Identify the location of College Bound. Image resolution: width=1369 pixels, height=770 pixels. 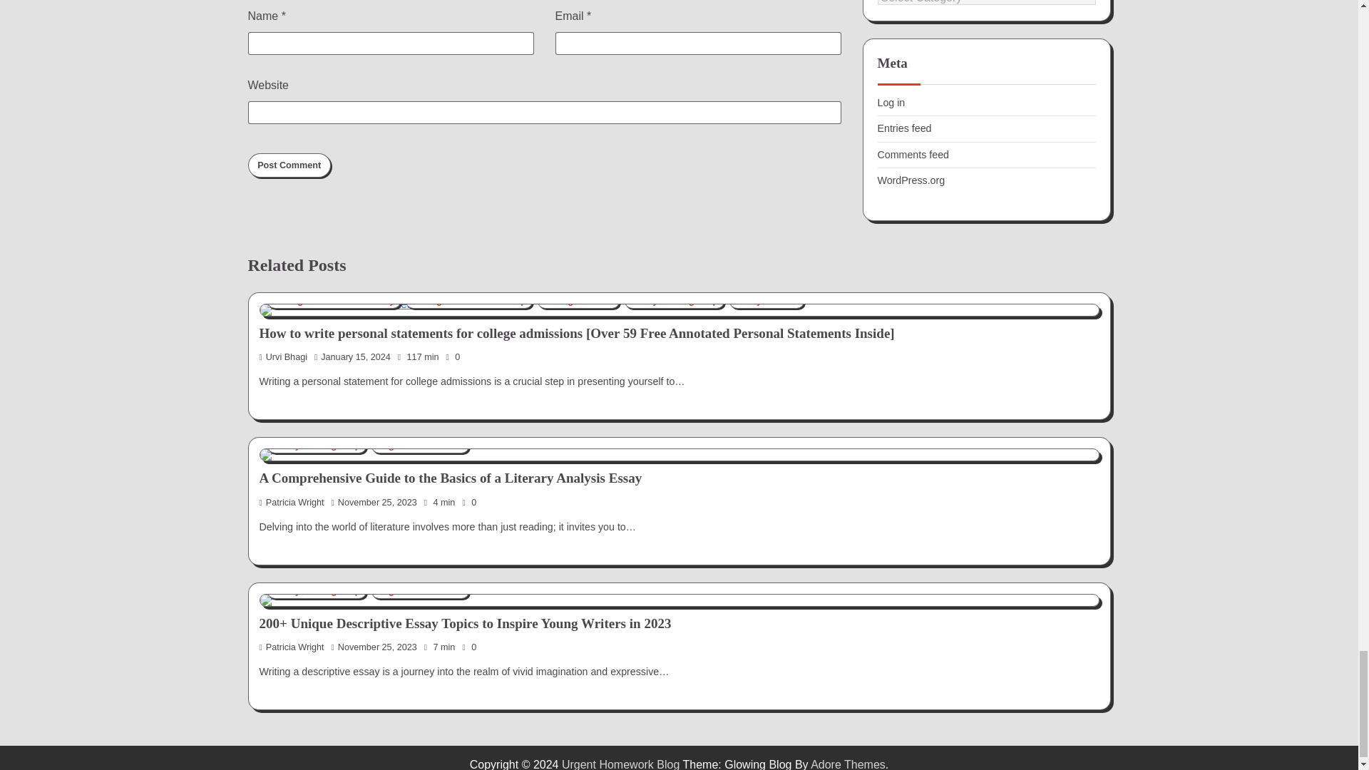
(579, 301).